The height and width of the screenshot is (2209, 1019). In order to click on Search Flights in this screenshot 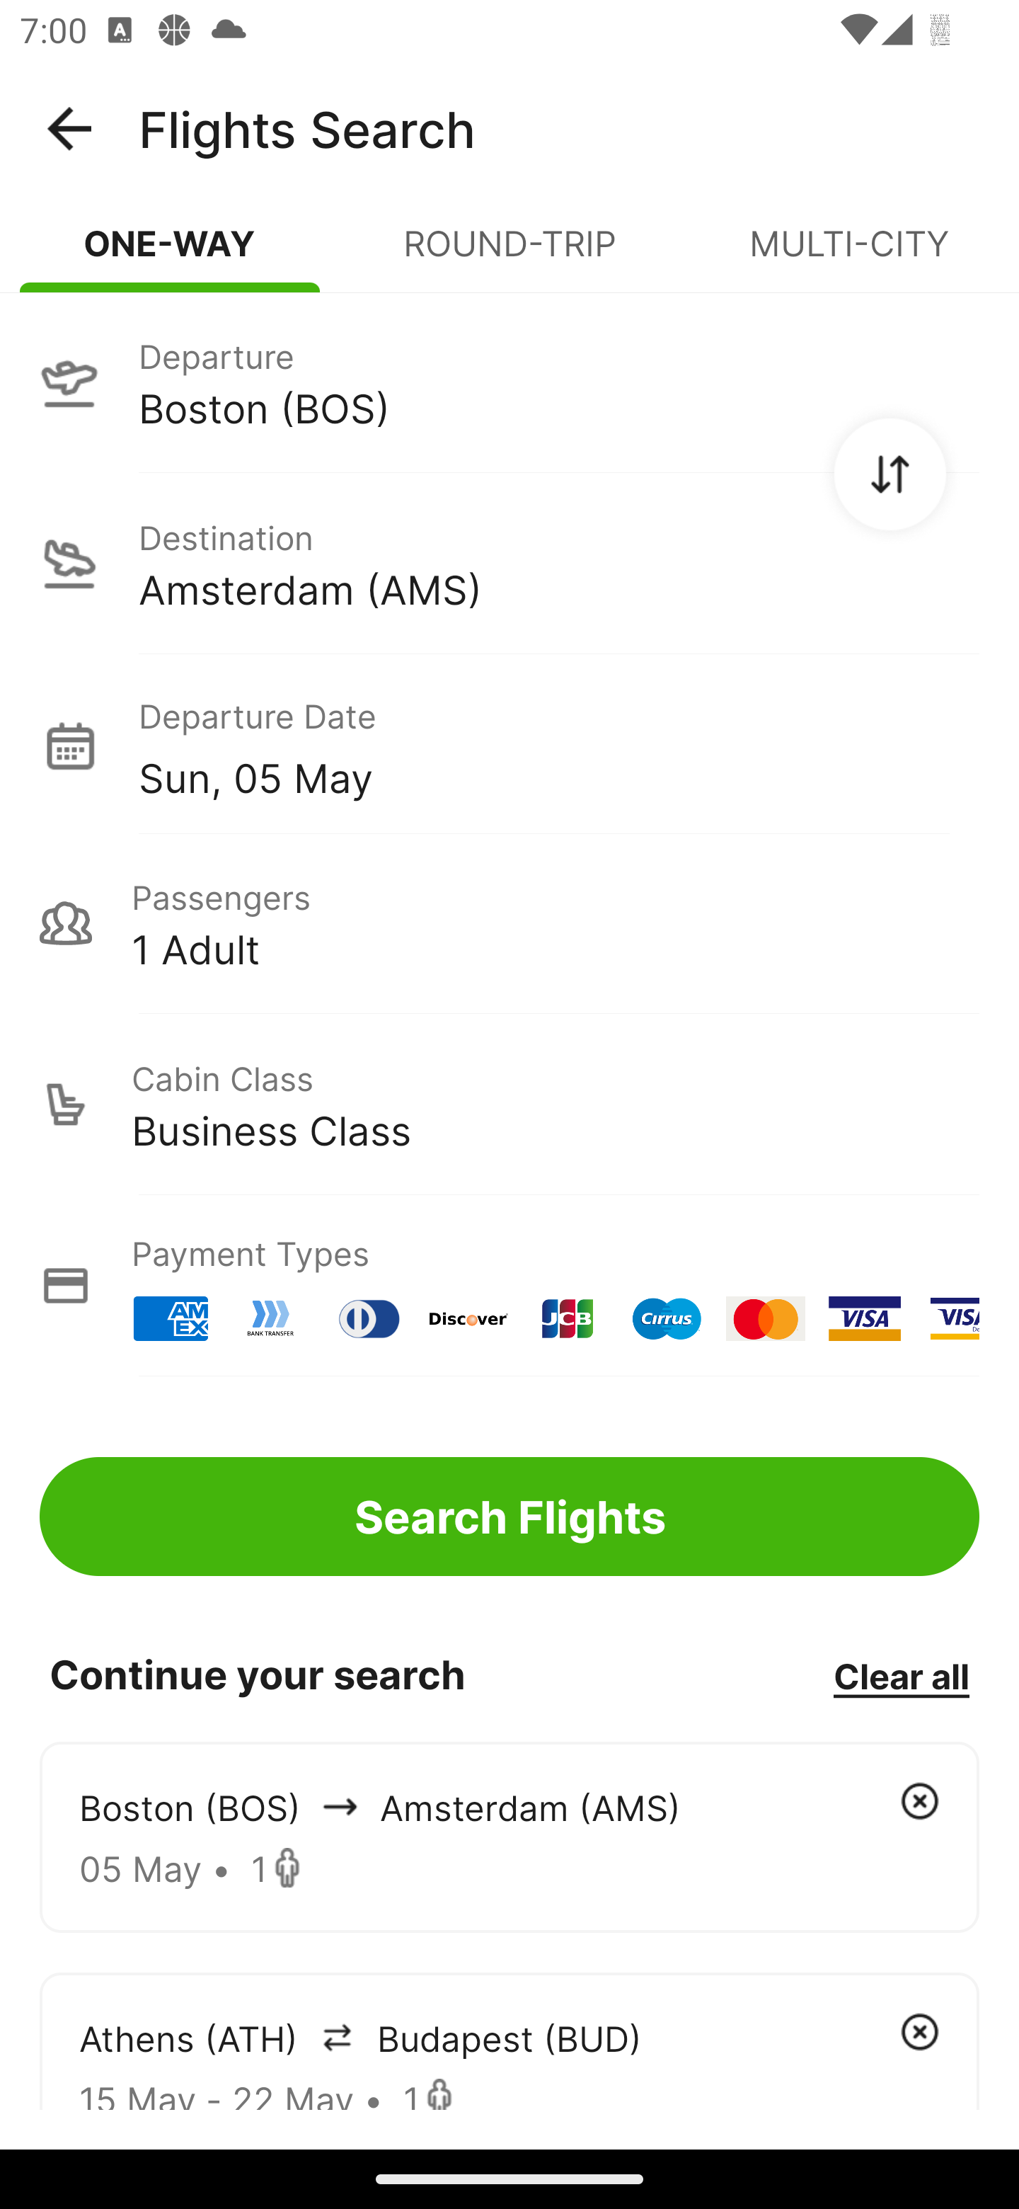, I will do `click(509, 1517)`.